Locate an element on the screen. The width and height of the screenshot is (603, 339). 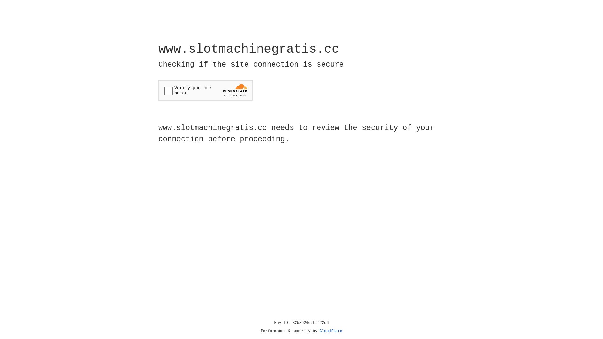
Widget containing a Cloudflare security challenge is located at coordinates (205, 90).